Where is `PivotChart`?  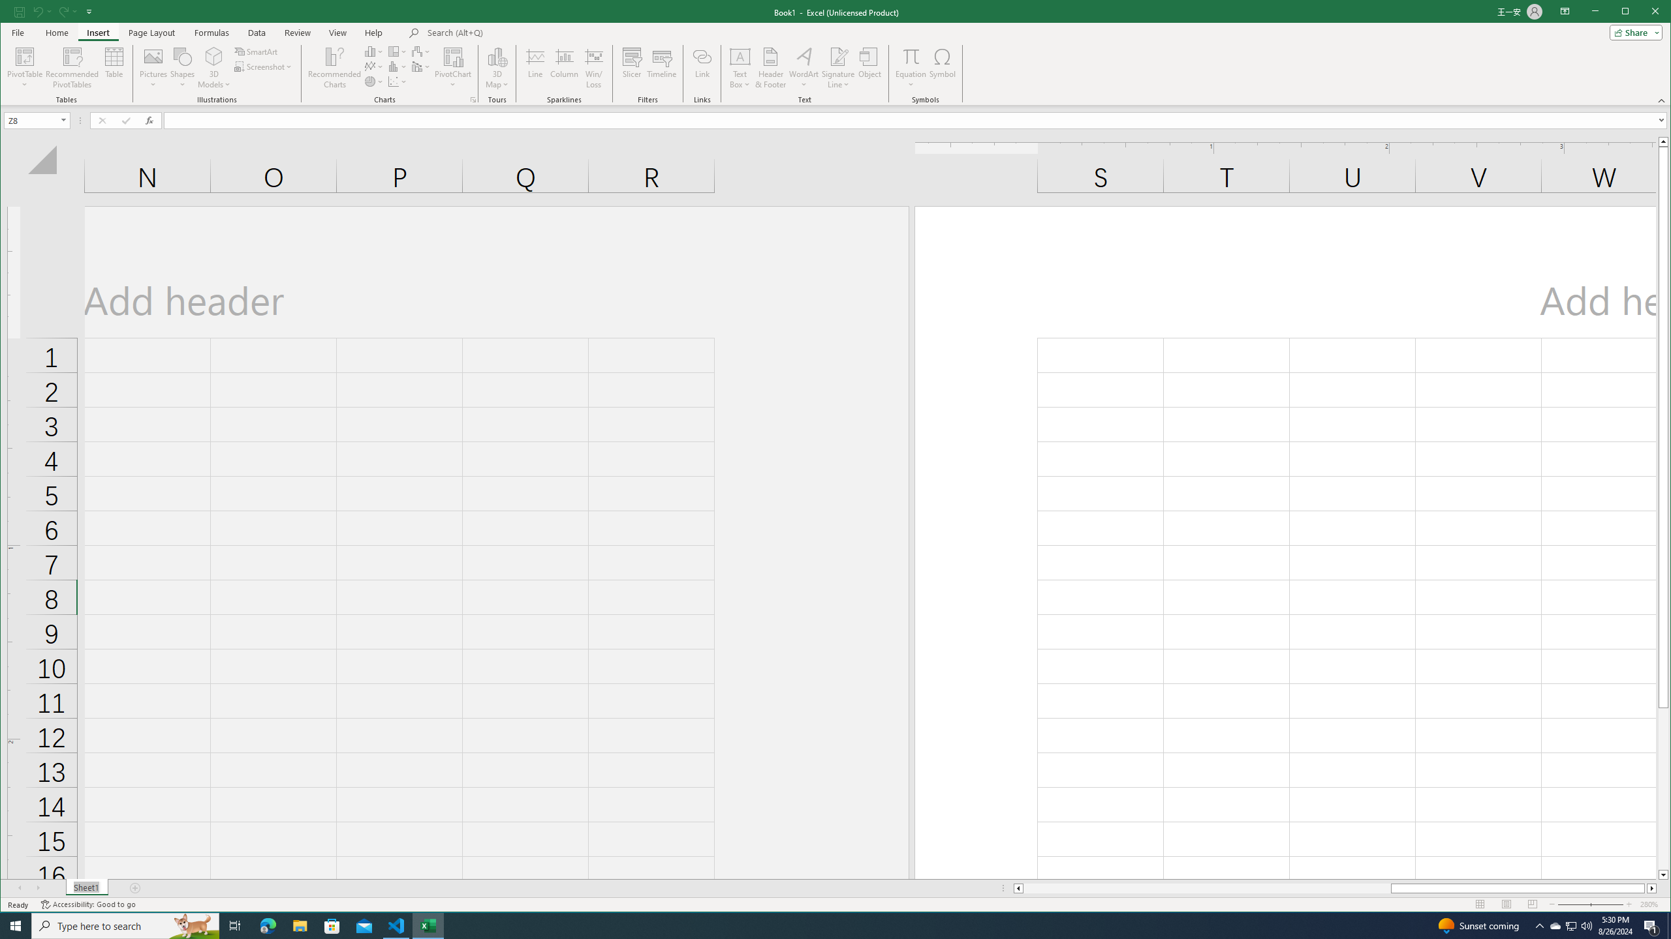 PivotChart is located at coordinates (453, 68).